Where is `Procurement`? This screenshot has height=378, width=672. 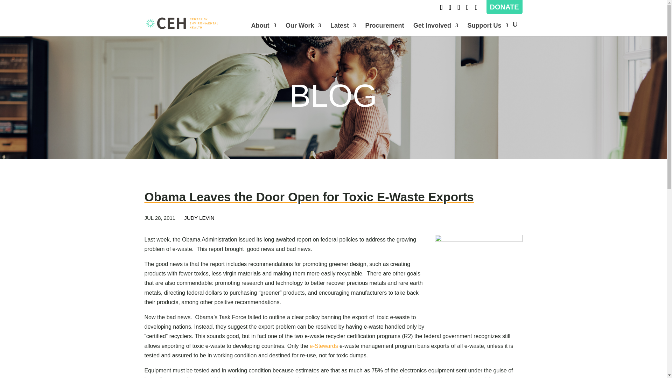
Procurement is located at coordinates (385, 29).